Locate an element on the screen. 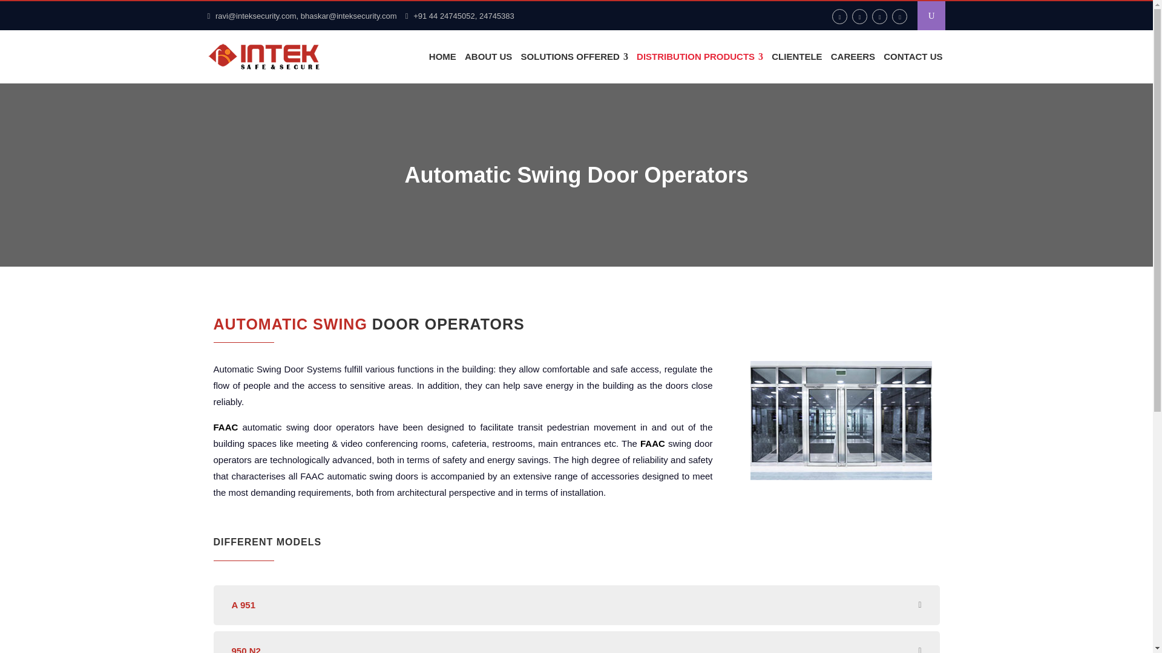  linkedin is located at coordinates (880, 16).